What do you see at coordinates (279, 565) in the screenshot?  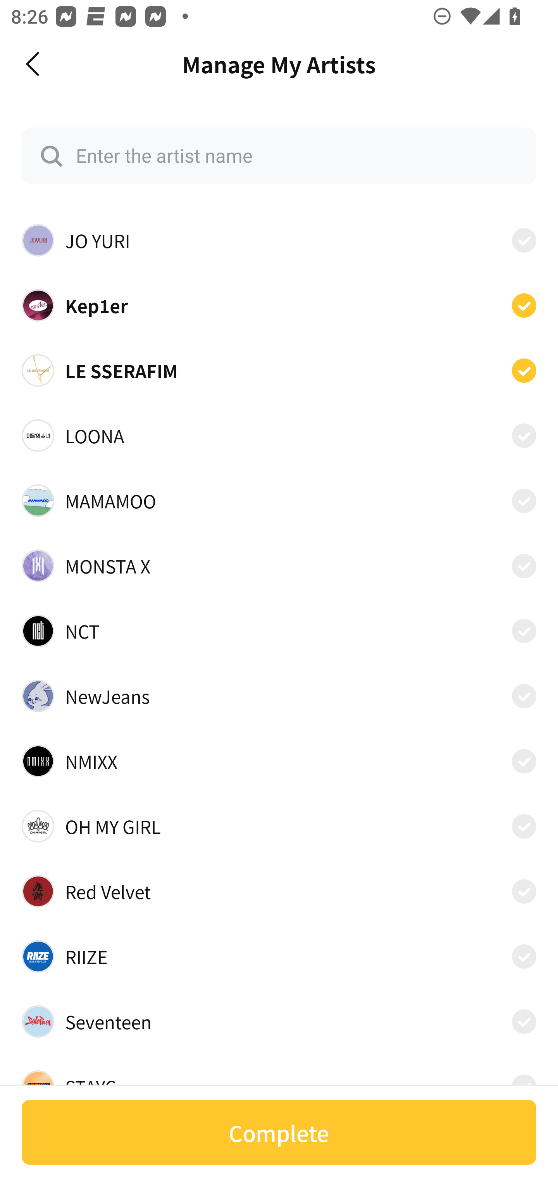 I see `MONSTA X` at bounding box center [279, 565].